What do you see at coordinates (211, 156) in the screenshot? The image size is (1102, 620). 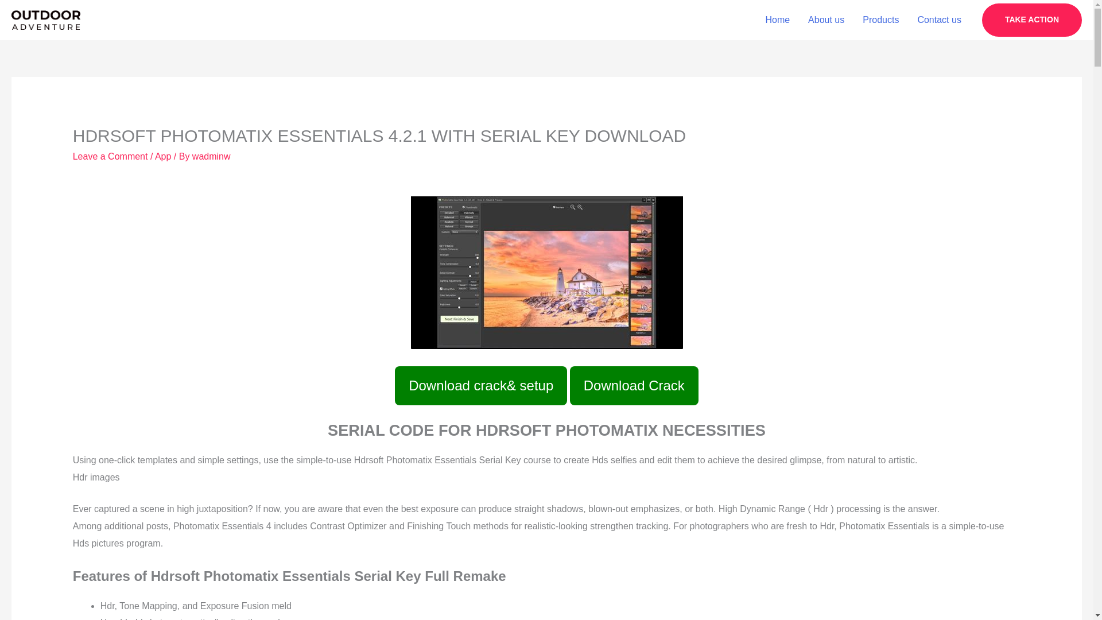 I see `View all posts by wadminw` at bounding box center [211, 156].